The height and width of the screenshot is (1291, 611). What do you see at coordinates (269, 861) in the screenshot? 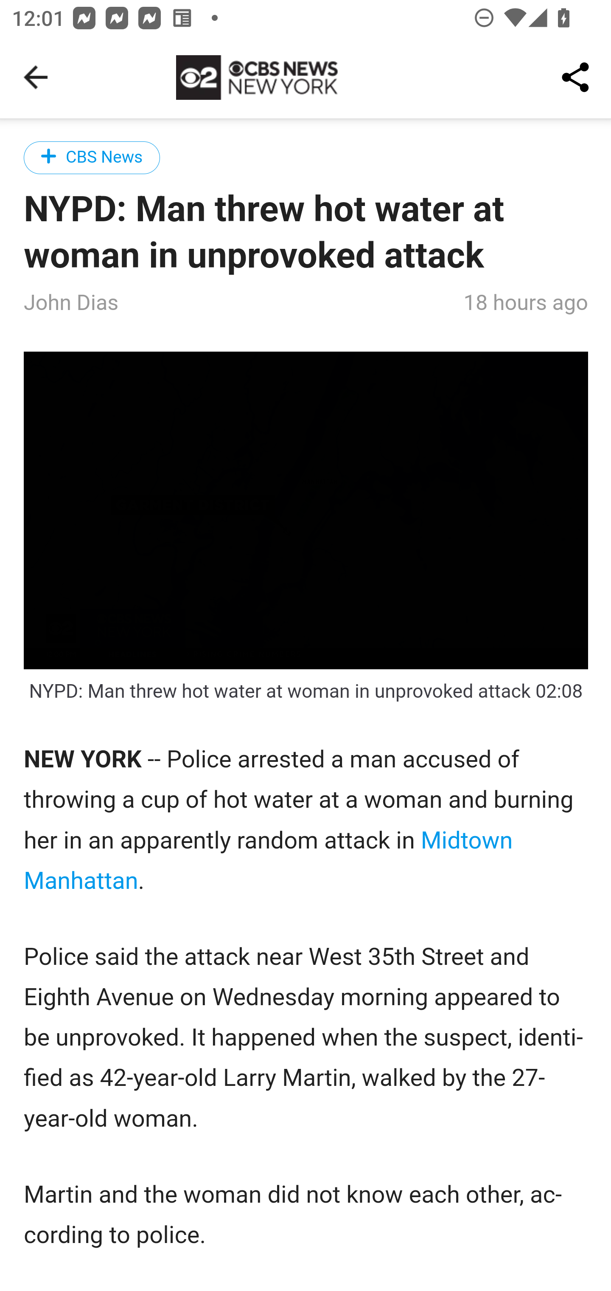
I see `Midtown Manhattan` at bounding box center [269, 861].